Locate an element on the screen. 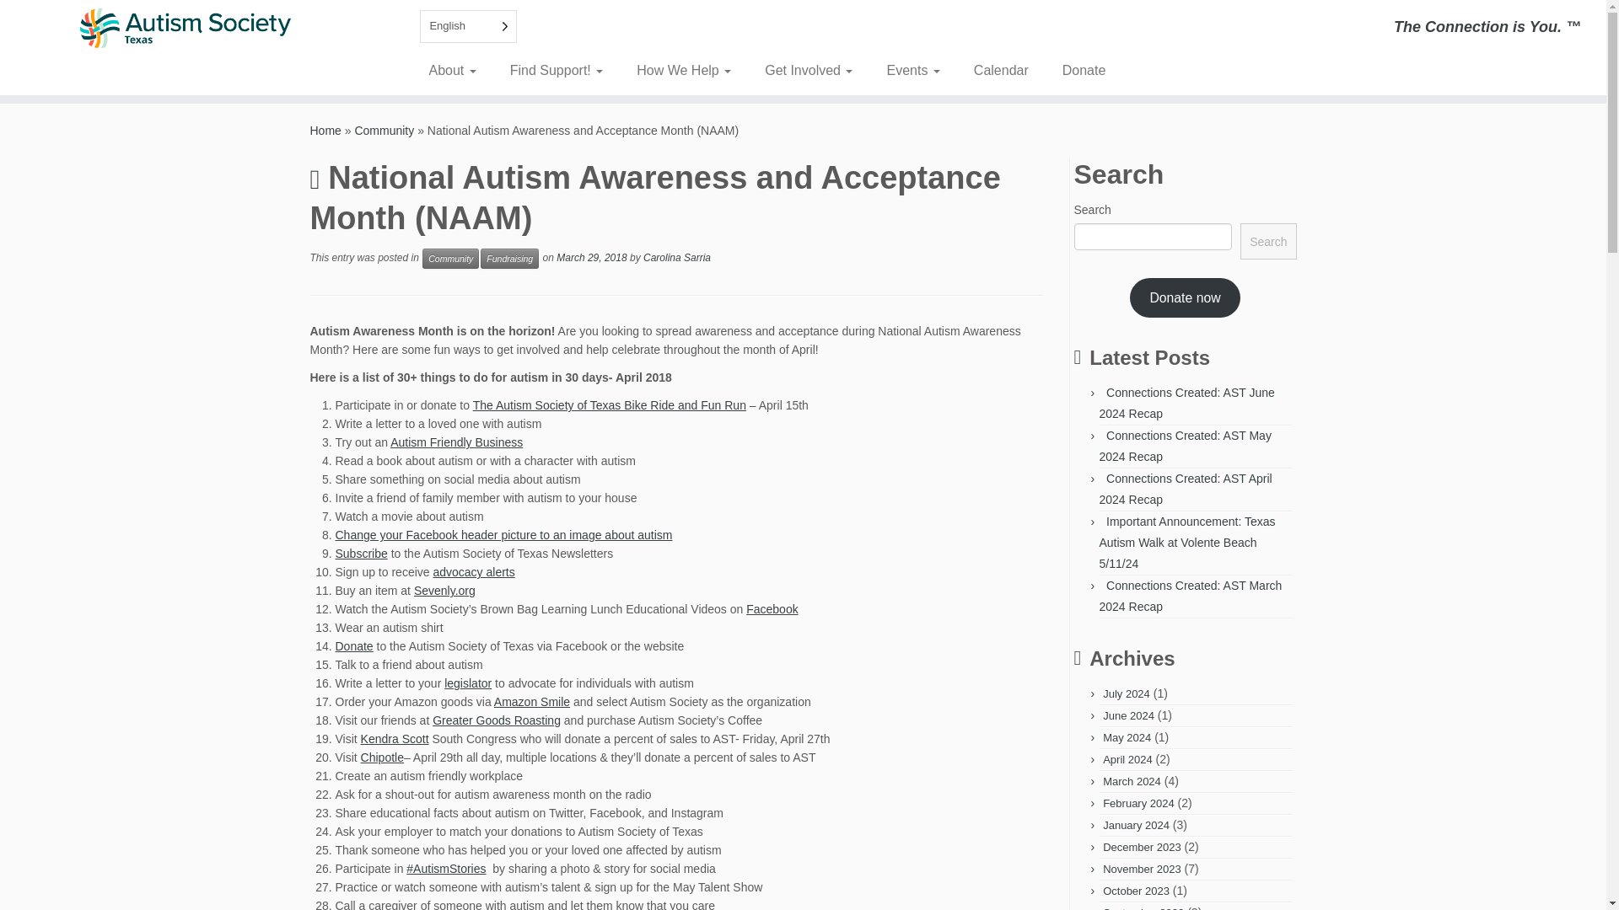 This screenshot has width=1619, height=910. How We Help is located at coordinates (684, 70).